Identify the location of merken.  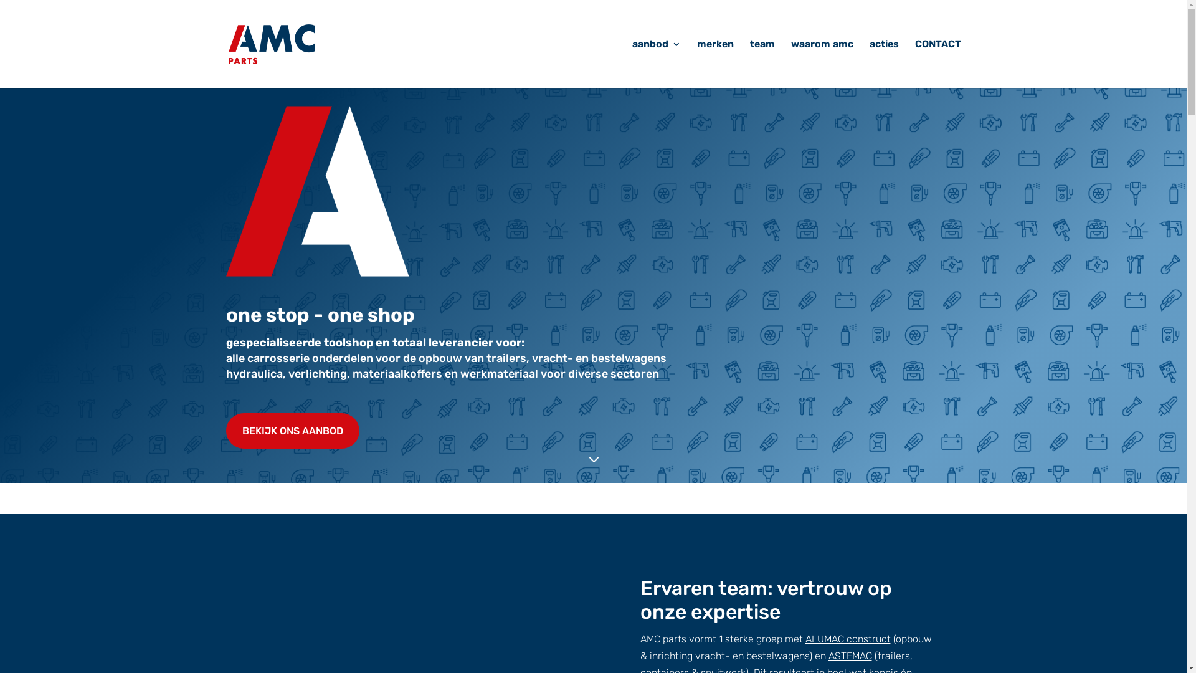
(715, 64).